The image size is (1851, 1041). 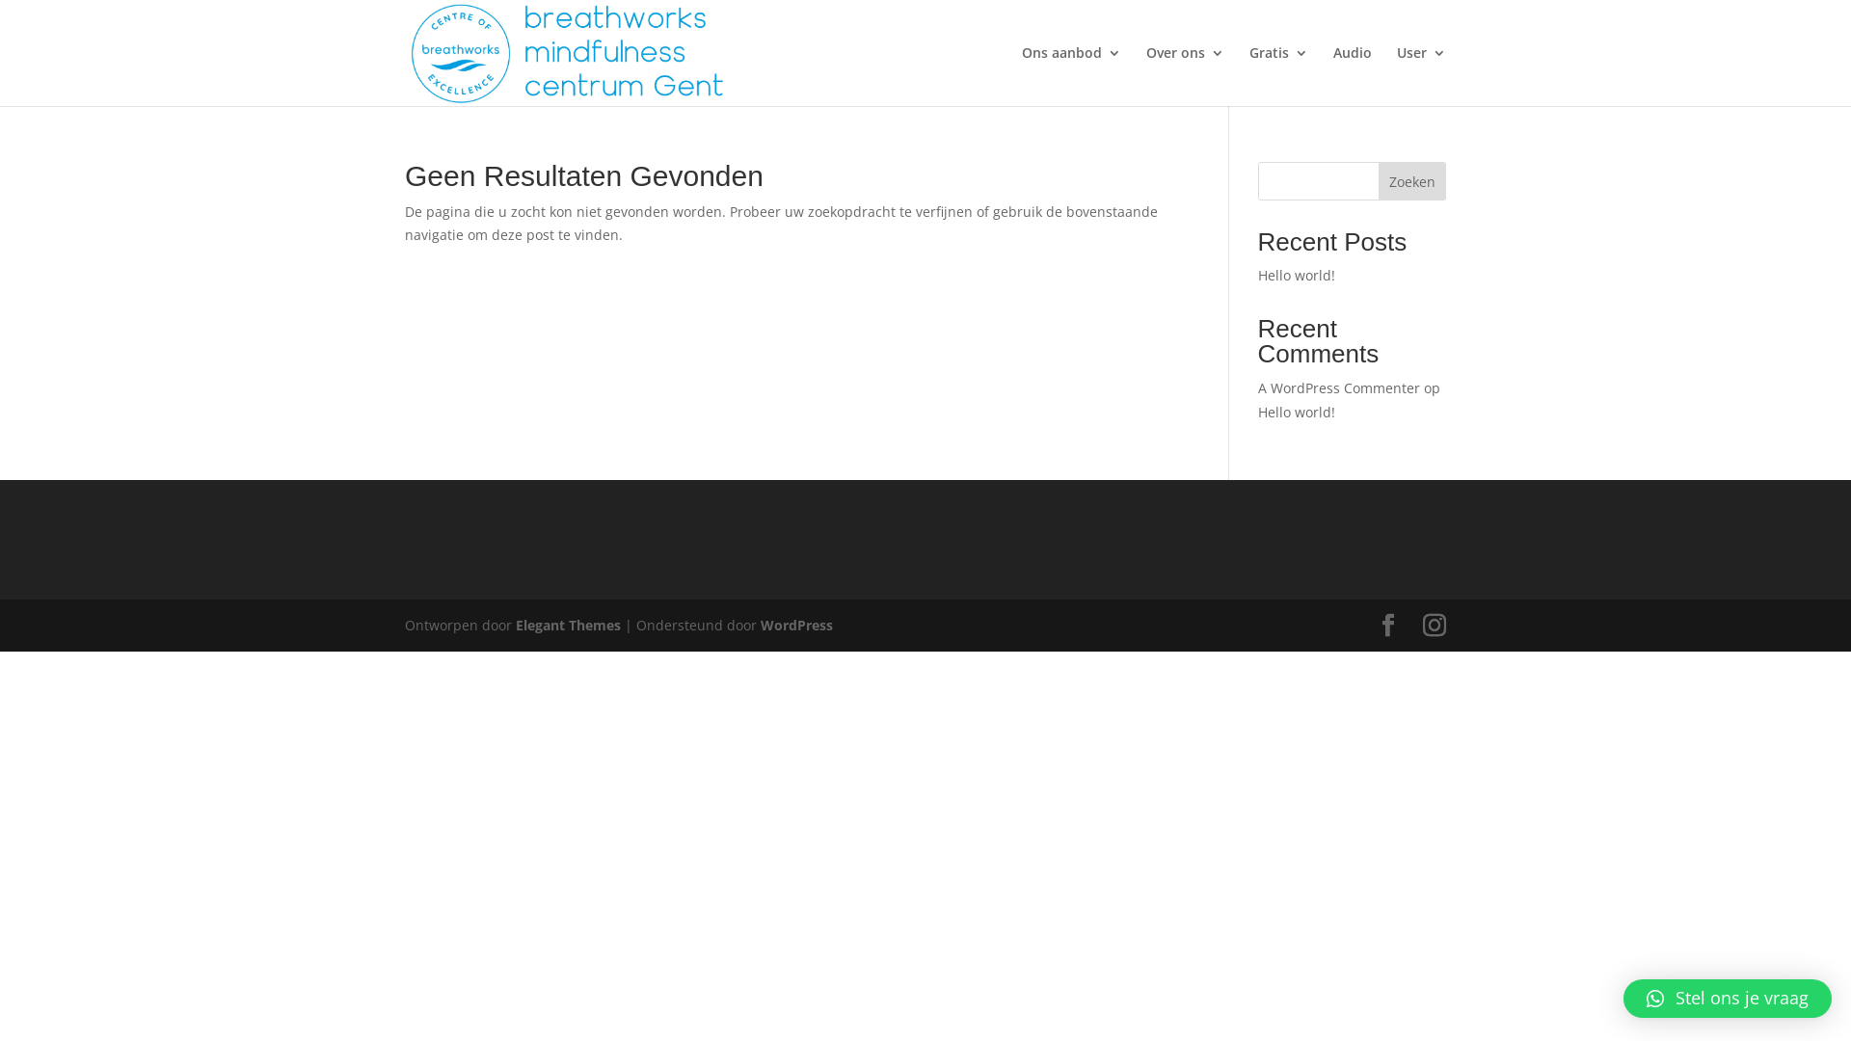 I want to click on Ons aanbod, so click(x=1072, y=76).